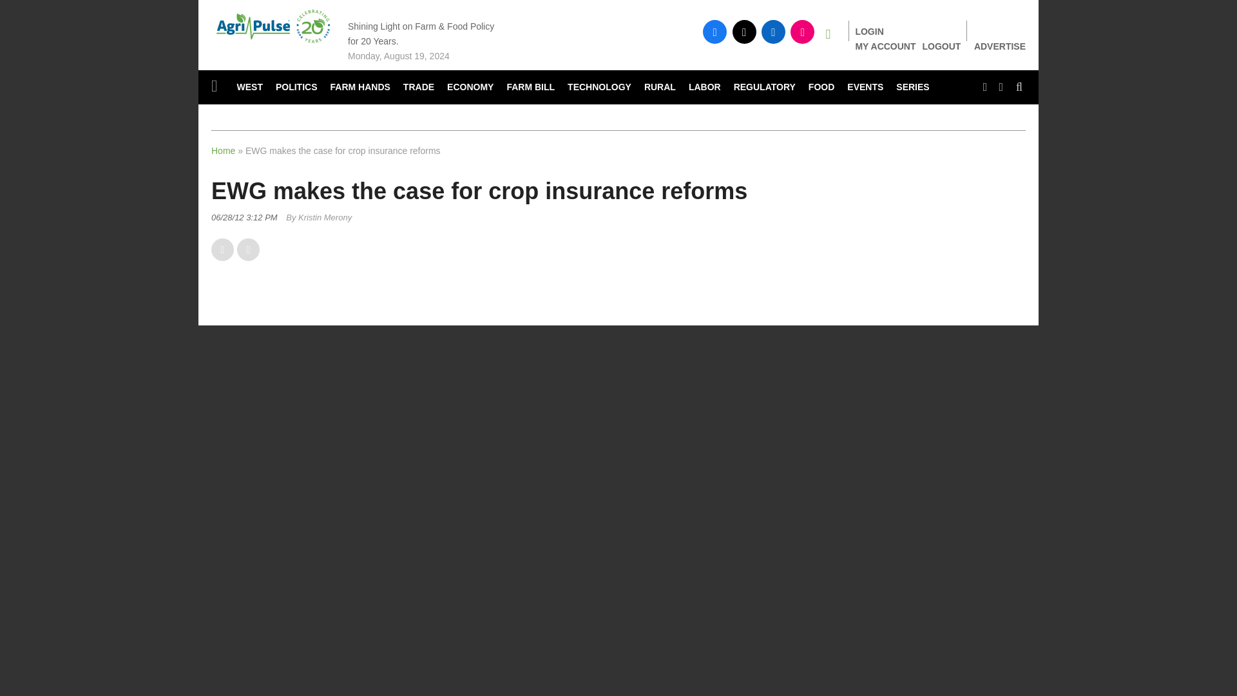  Describe the element at coordinates (296, 88) in the screenshot. I see `POLITICS` at that location.